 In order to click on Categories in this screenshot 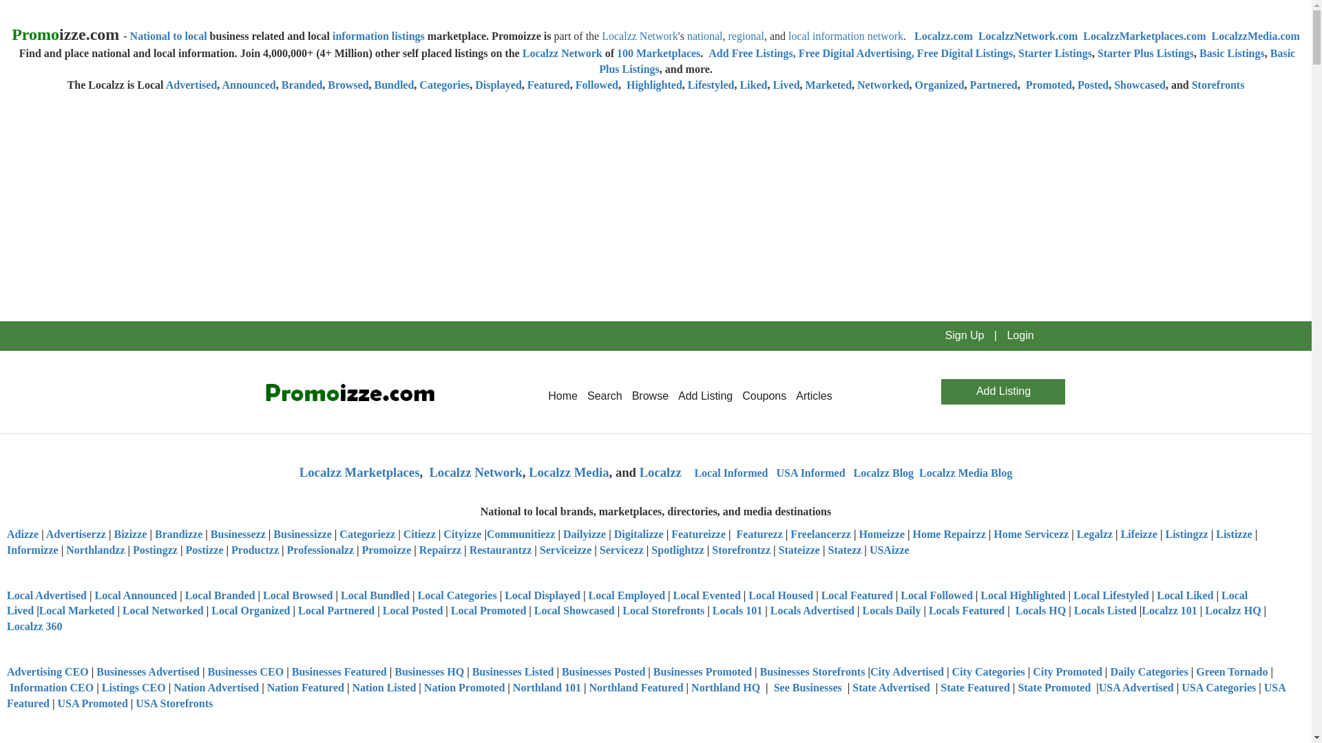, I will do `click(443, 84)`.